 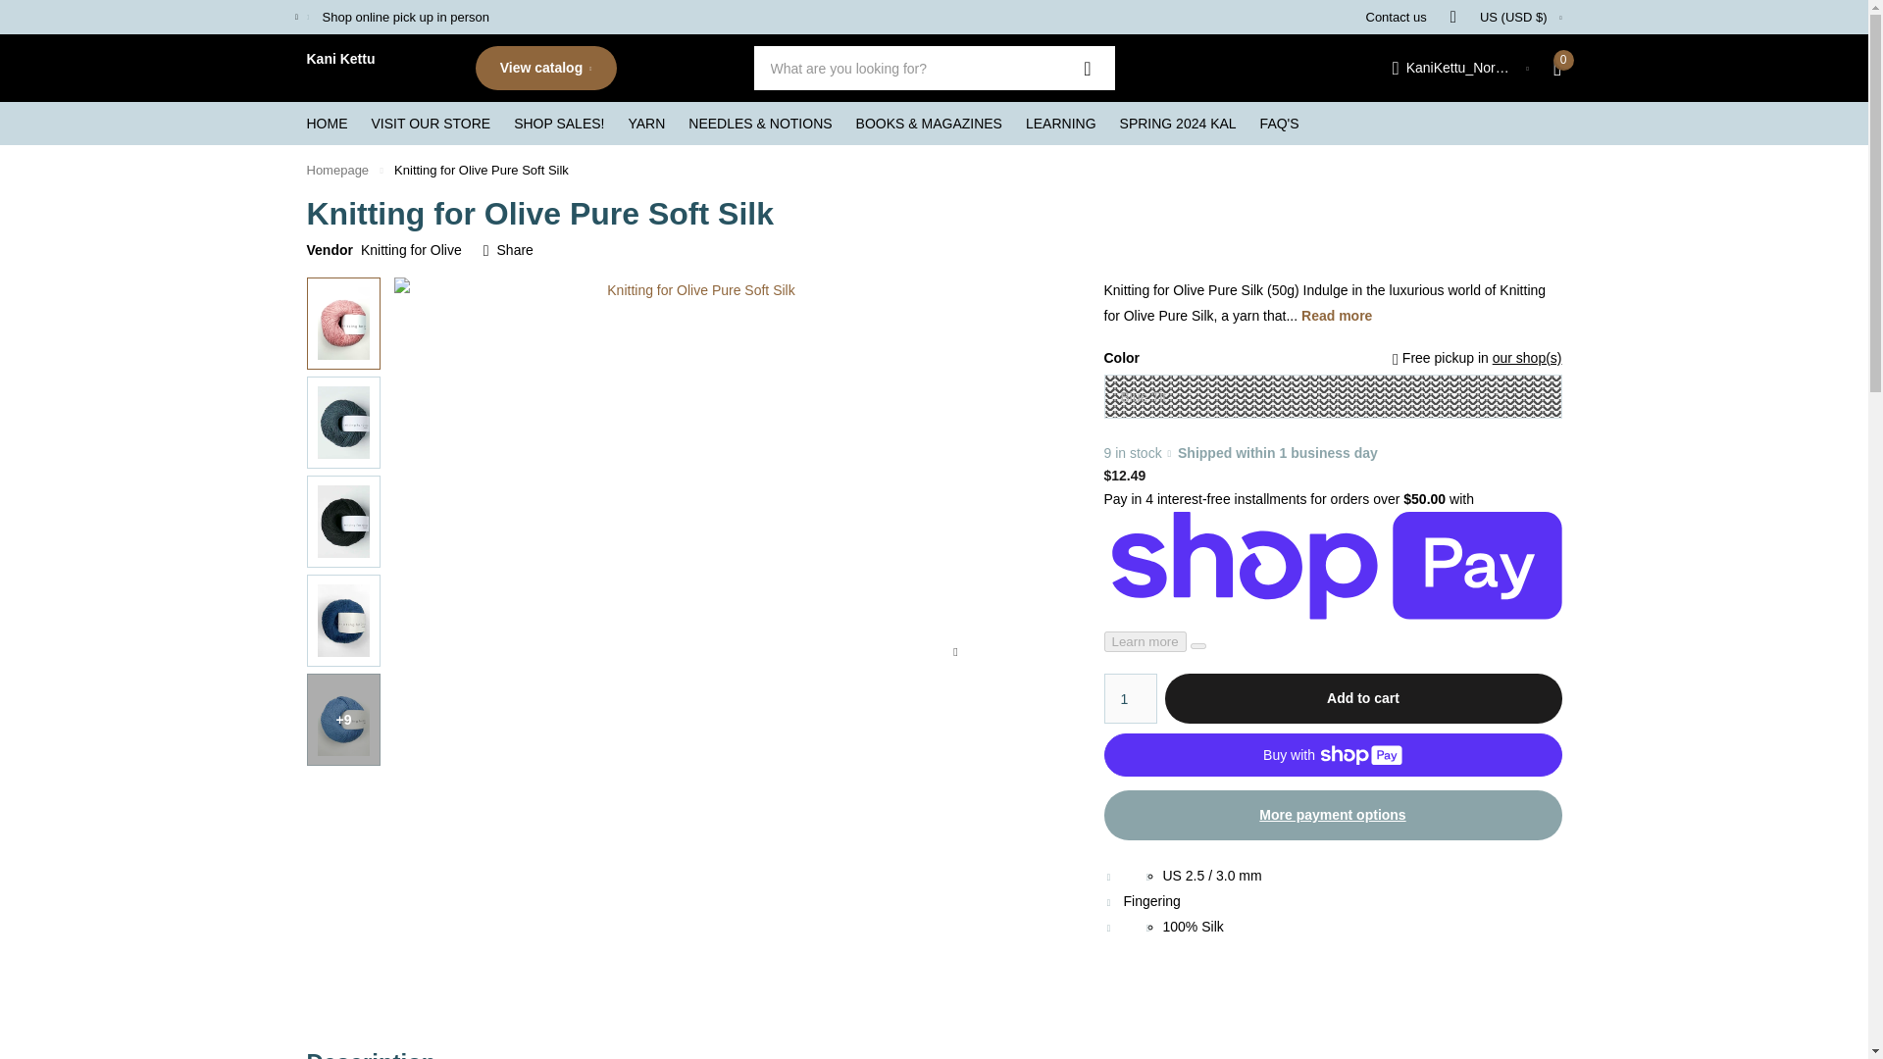 What do you see at coordinates (1395, 17) in the screenshot?
I see `Contact us` at bounding box center [1395, 17].